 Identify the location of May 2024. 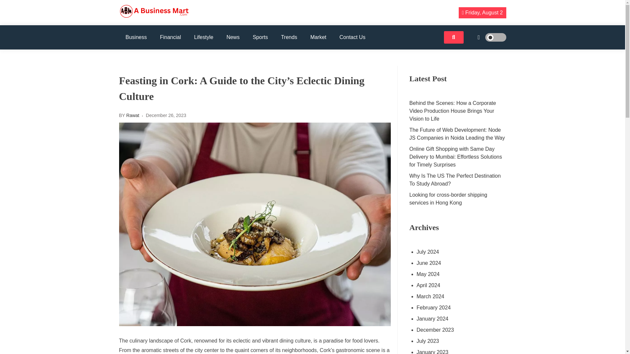
(457, 274).